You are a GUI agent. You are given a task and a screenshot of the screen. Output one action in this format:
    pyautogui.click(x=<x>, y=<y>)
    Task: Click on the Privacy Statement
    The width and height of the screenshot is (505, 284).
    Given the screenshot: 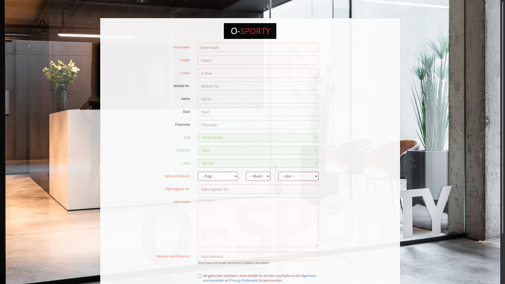 What is the action you would take?
    pyautogui.click(x=244, y=280)
    